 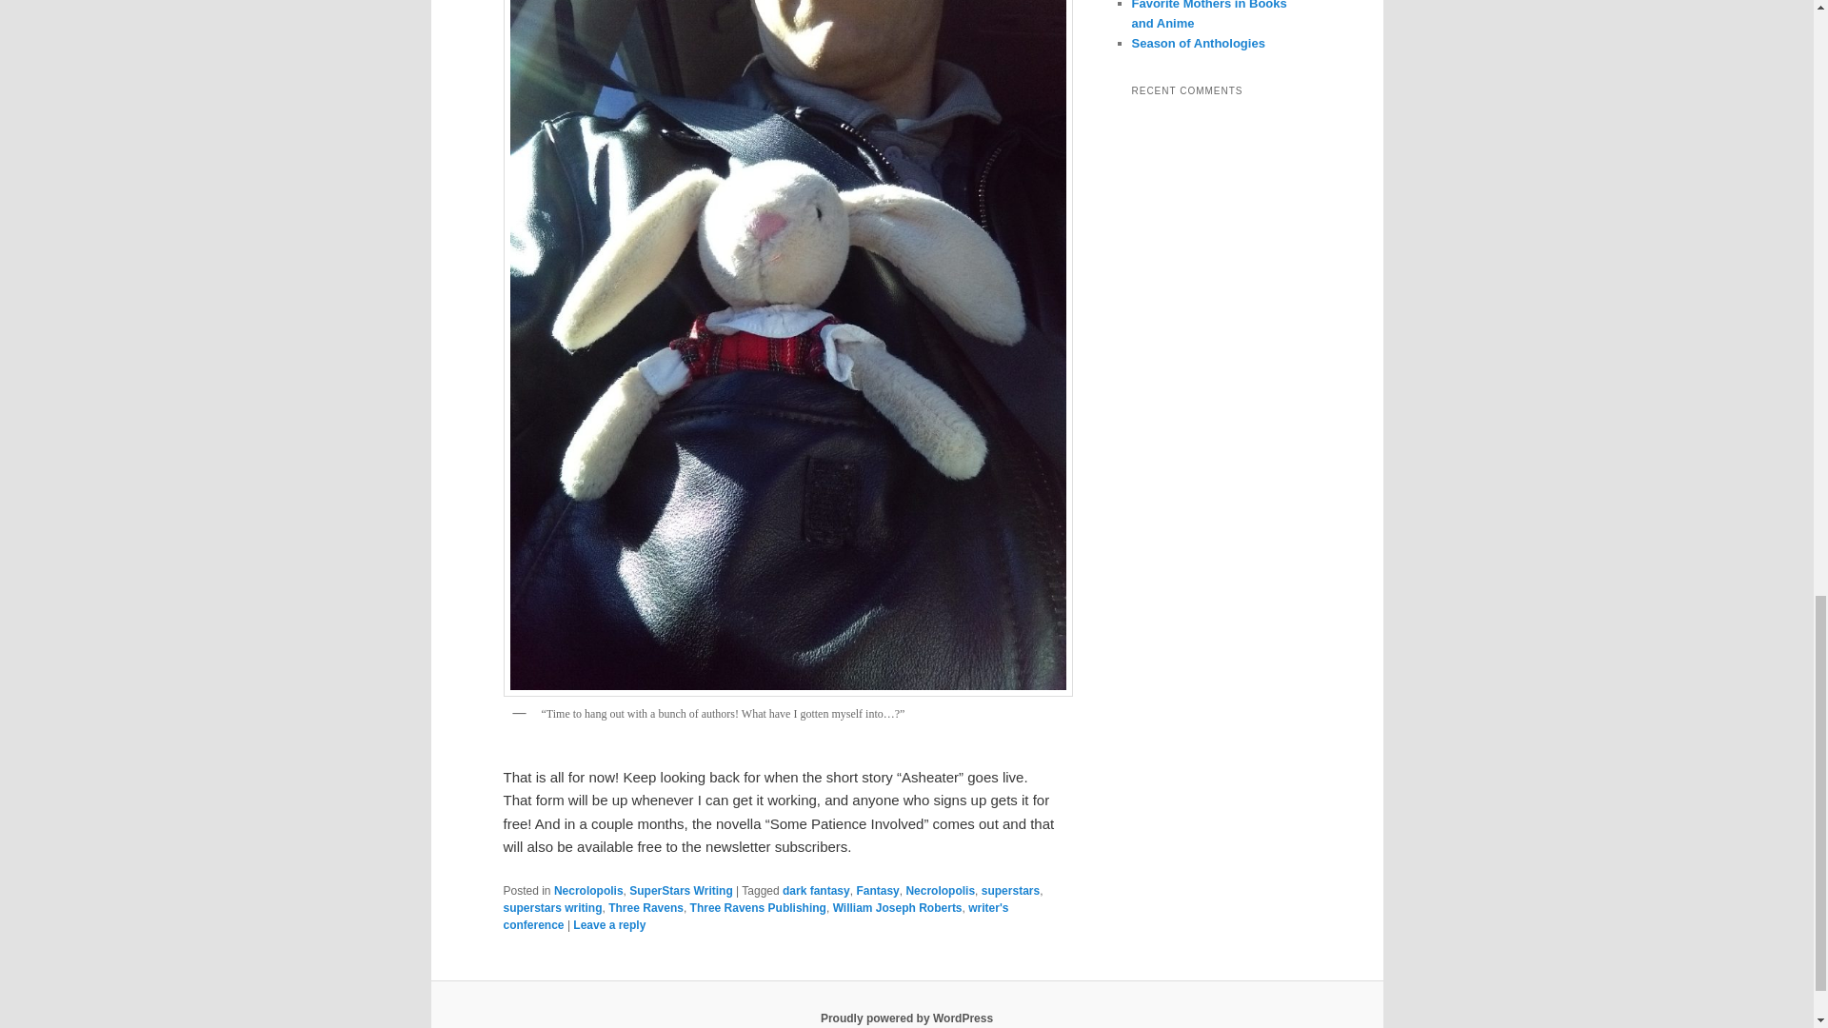 What do you see at coordinates (756, 916) in the screenshot?
I see `writer's conference` at bounding box center [756, 916].